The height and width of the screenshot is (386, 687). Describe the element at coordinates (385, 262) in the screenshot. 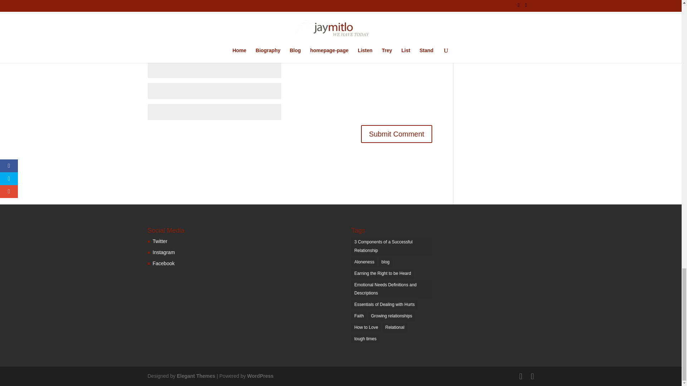

I see `blog` at that location.